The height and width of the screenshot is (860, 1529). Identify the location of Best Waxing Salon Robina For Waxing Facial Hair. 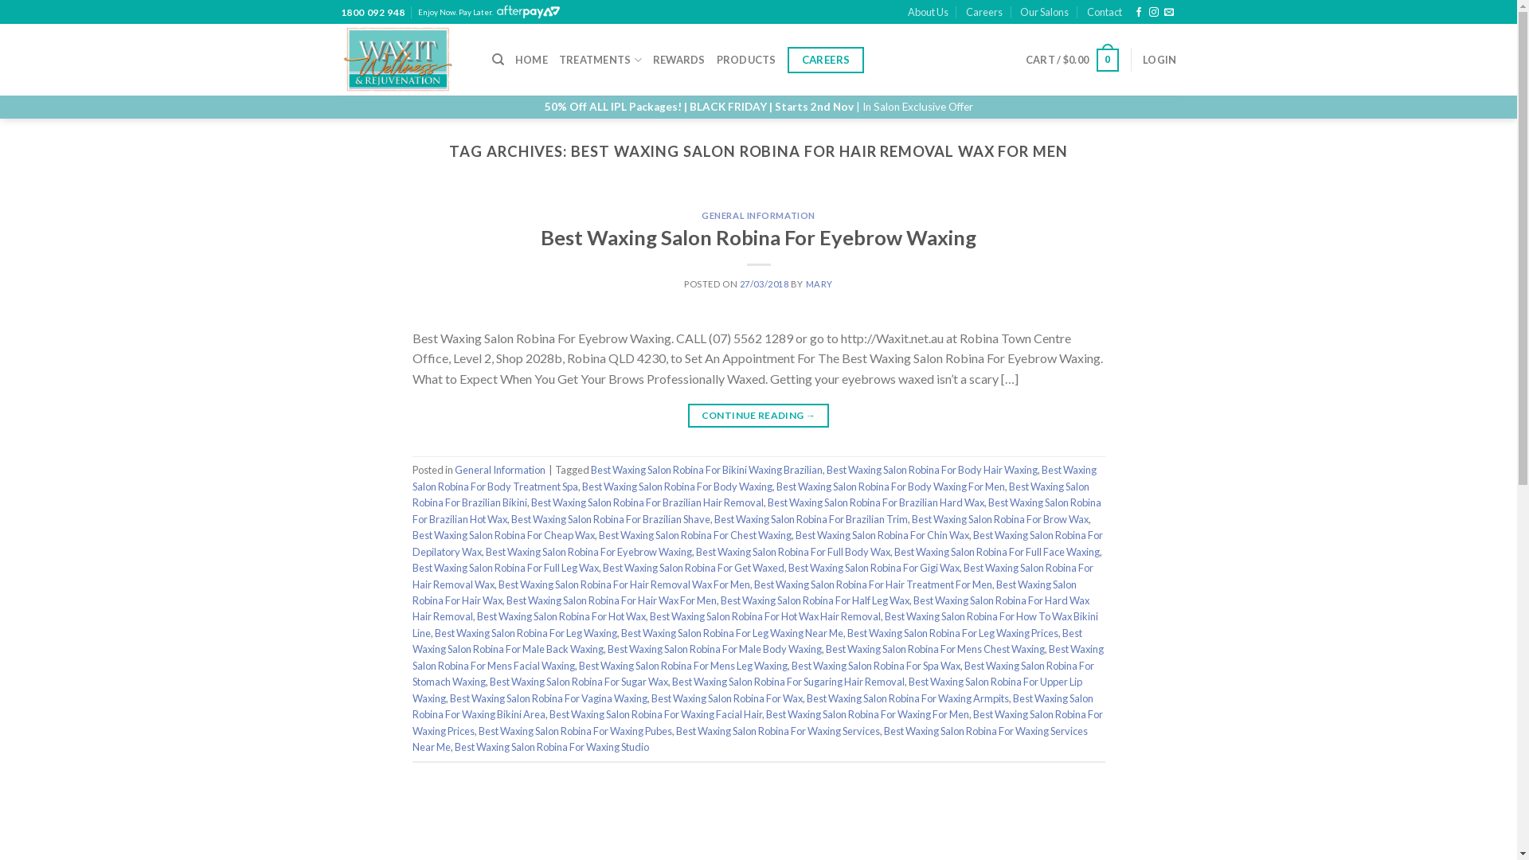
(656, 713).